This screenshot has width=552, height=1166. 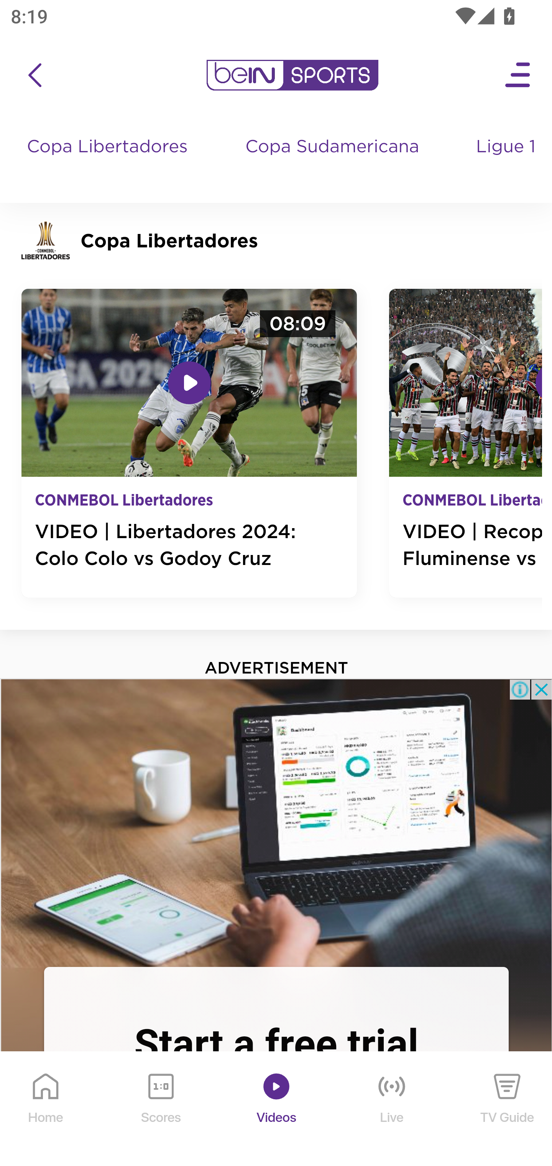 I want to click on icon back, so click(x=34, y=75).